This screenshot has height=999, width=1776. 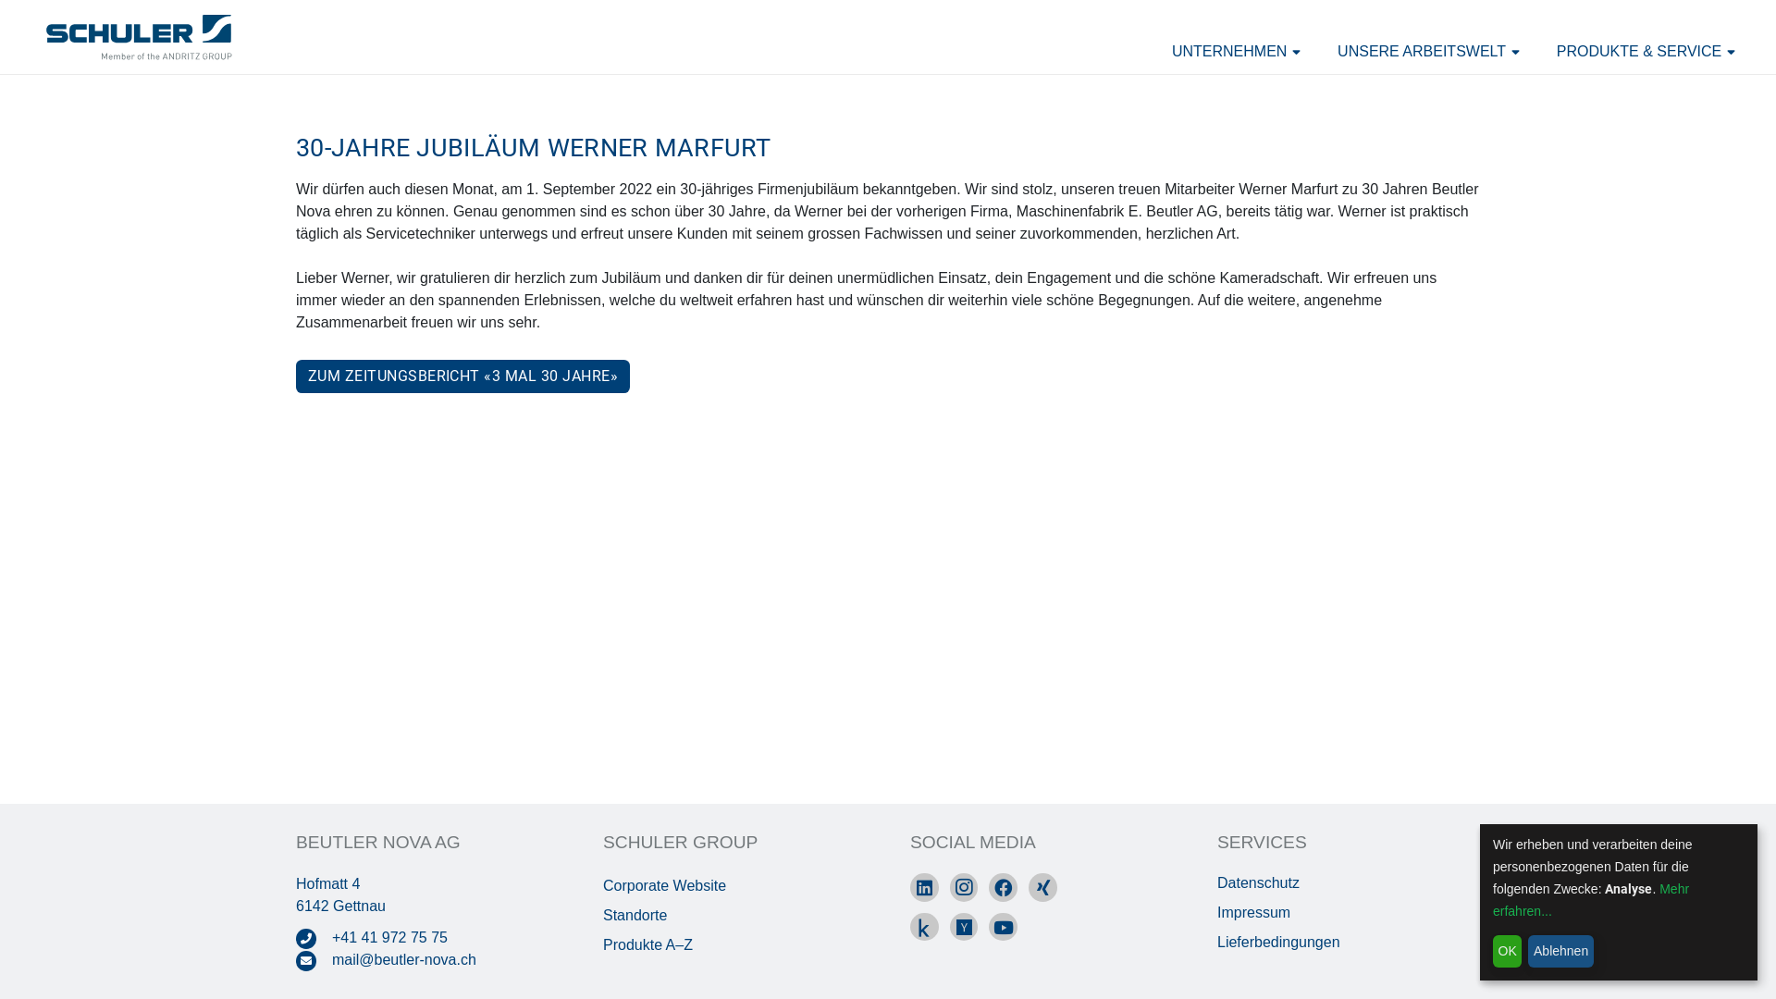 What do you see at coordinates (1428, 52) in the screenshot?
I see `UNSERE ARBEITSWELT` at bounding box center [1428, 52].